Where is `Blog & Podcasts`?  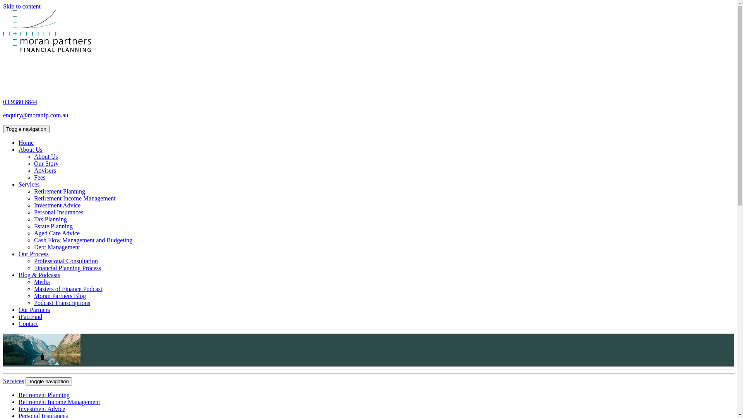
Blog & Podcasts is located at coordinates (39, 275).